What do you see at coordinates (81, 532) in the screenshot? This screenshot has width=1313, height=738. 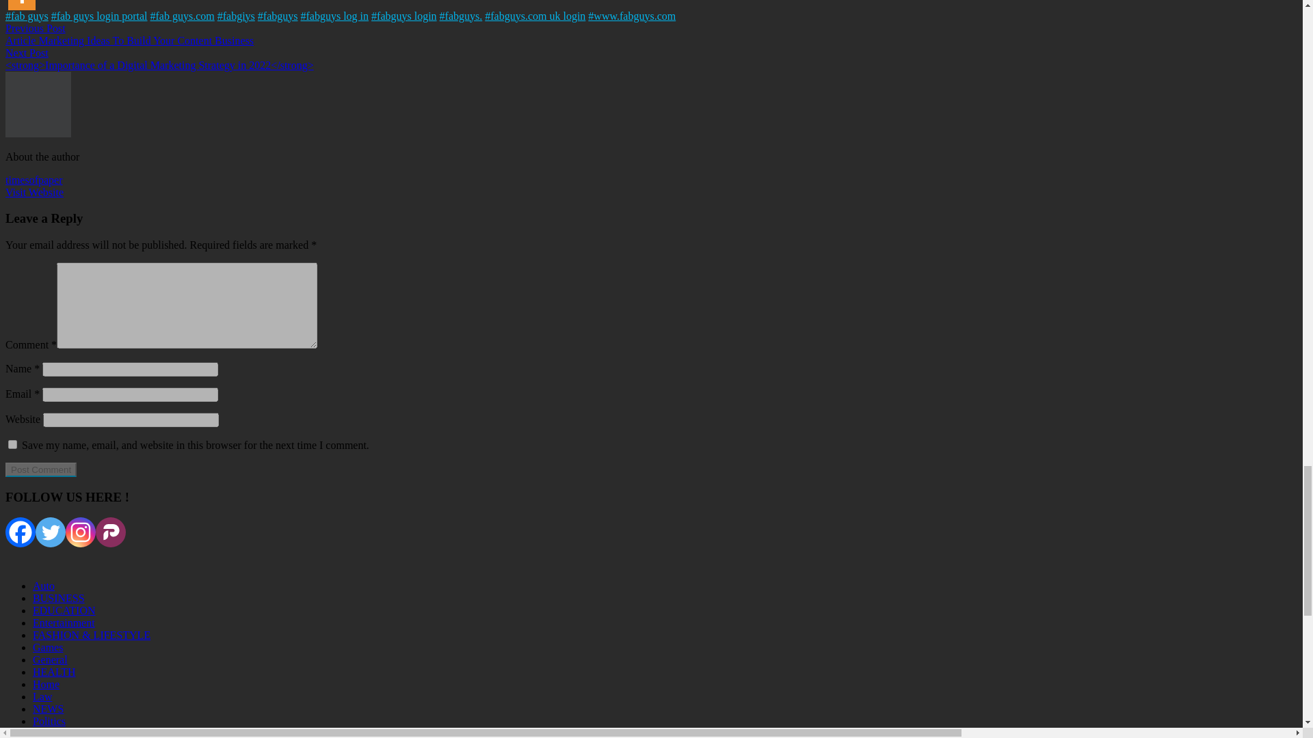 I see `Instagram` at bounding box center [81, 532].